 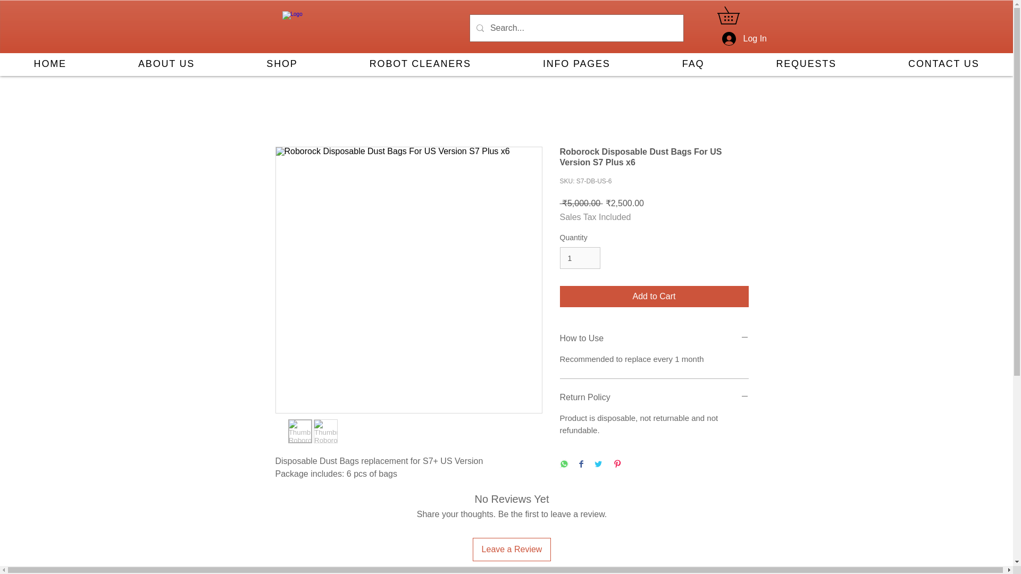 What do you see at coordinates (420, 64) in the screenshot?
I see `ROBOT CLEANERS` at bounding box center [420, 64].